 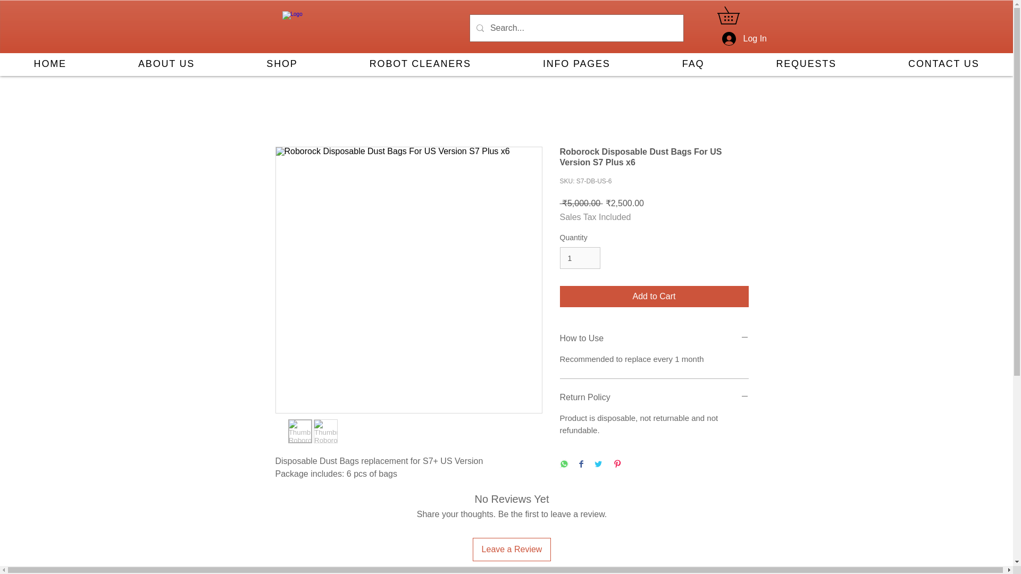 What do you see at coordinates (420, 64) in the screenshot?
I see `ROBOT CLEANERS` at bounding box center [420, 64].